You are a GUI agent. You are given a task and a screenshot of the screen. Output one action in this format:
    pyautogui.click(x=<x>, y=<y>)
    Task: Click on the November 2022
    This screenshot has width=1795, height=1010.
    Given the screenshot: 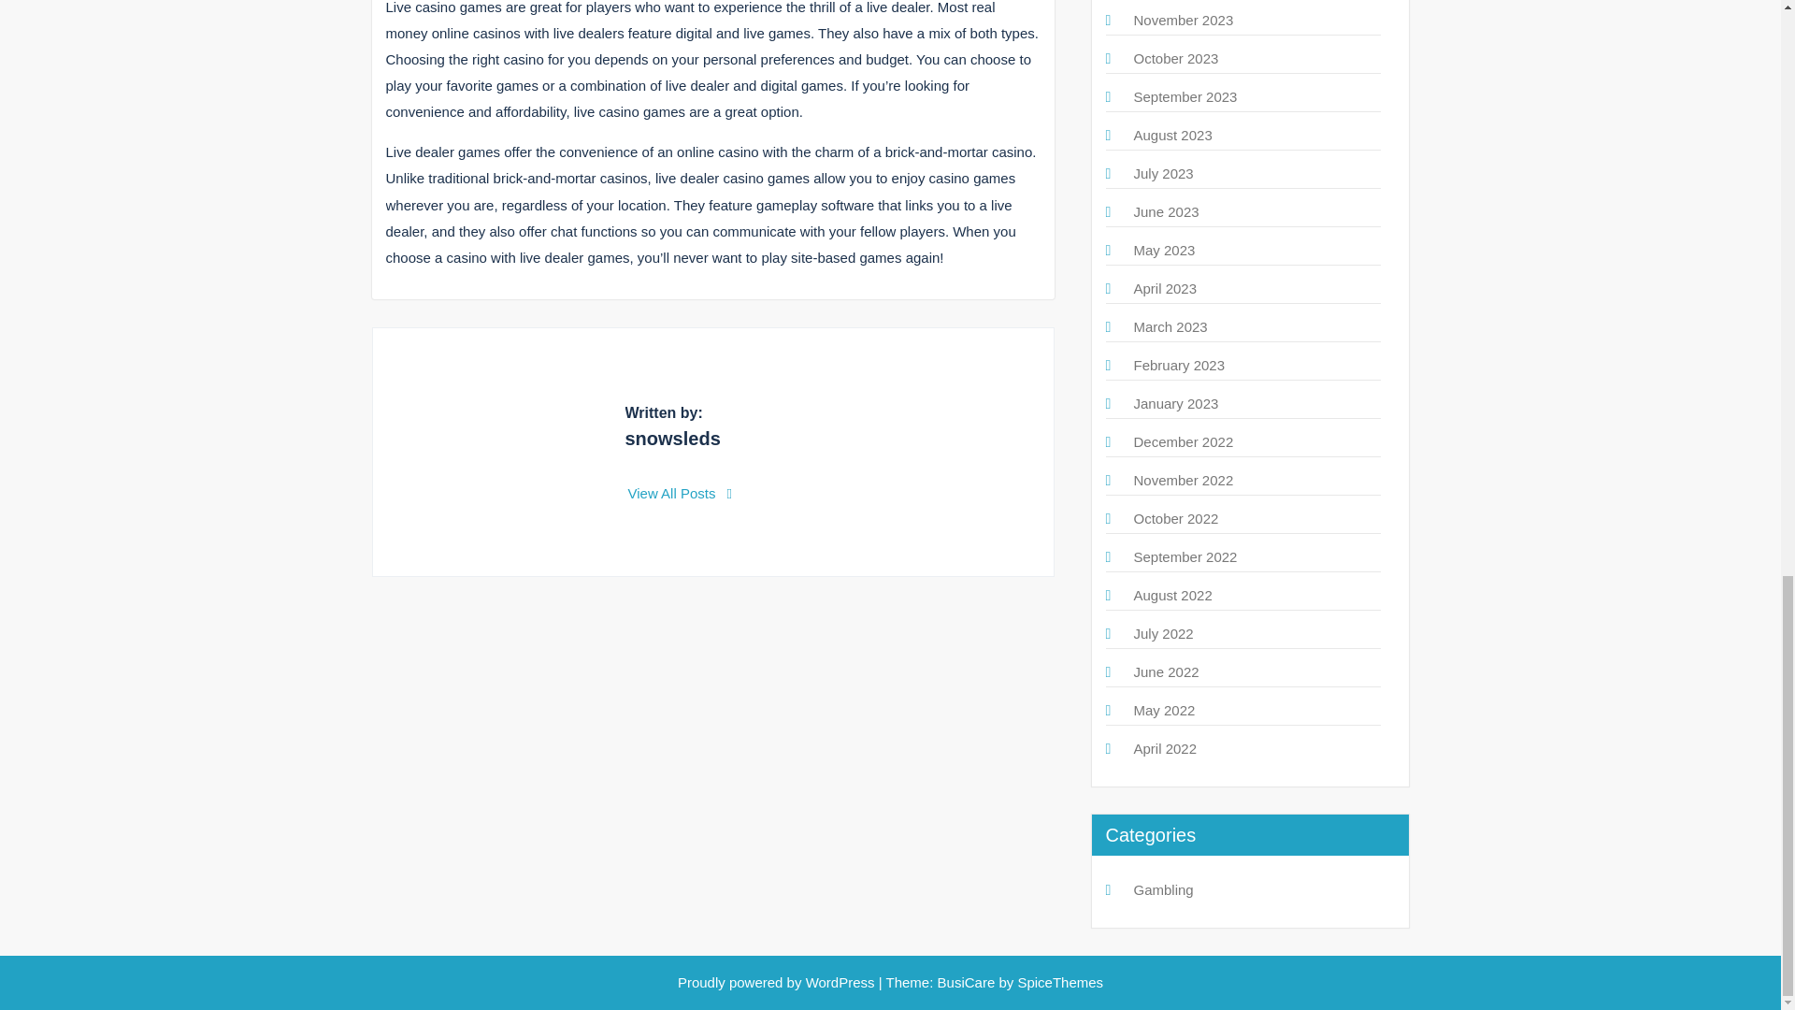 What is the action you would take?
    pyautogui.click(x=1183, y=480)
    